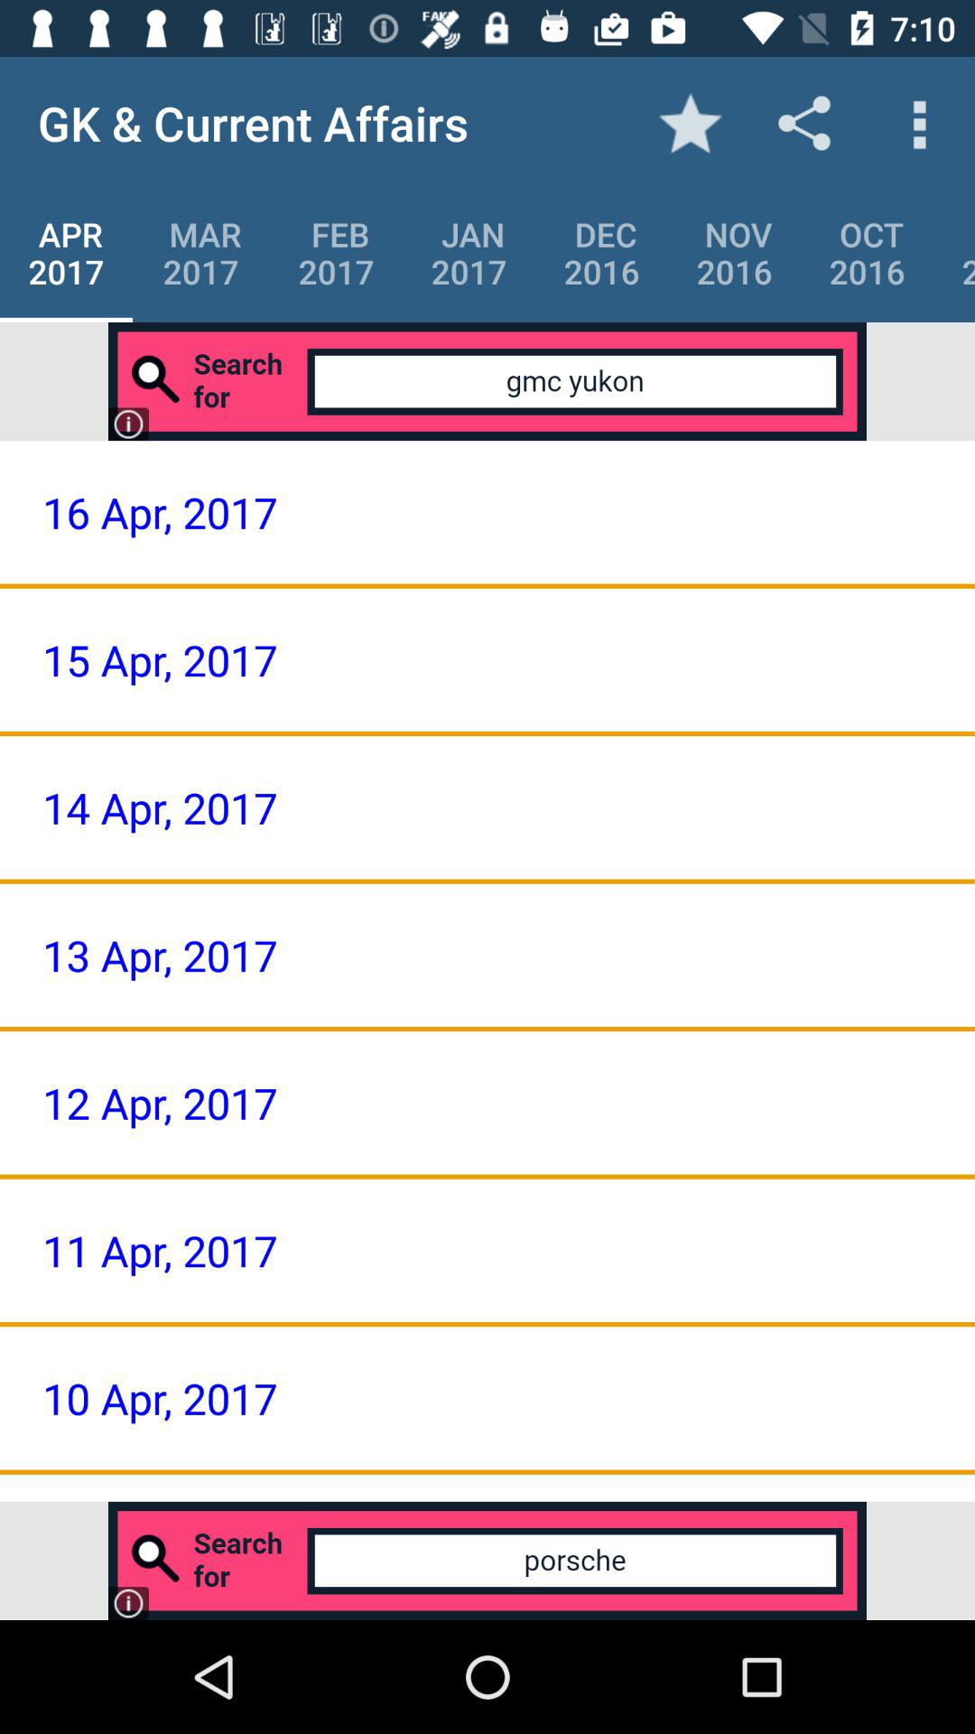 Image resolution: width=975 pixels, height=1734 pixels. I want to click on tap the icon above 16 apr, 2017 icon, so click(487, 381).